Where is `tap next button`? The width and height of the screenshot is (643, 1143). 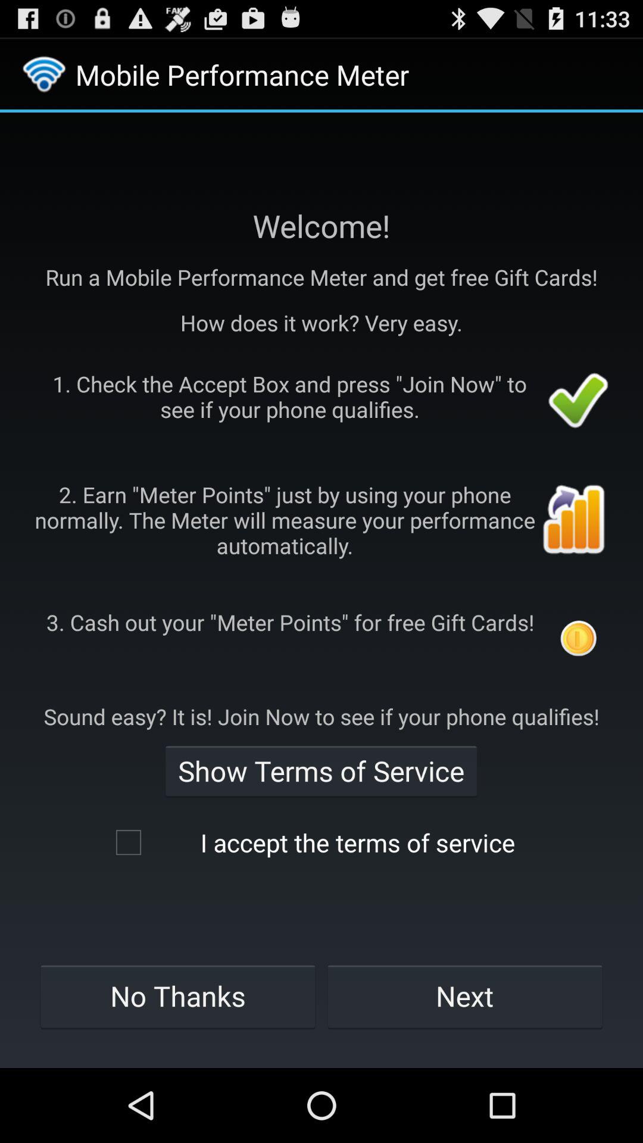
tap next button is located at coordinates (465, 996).